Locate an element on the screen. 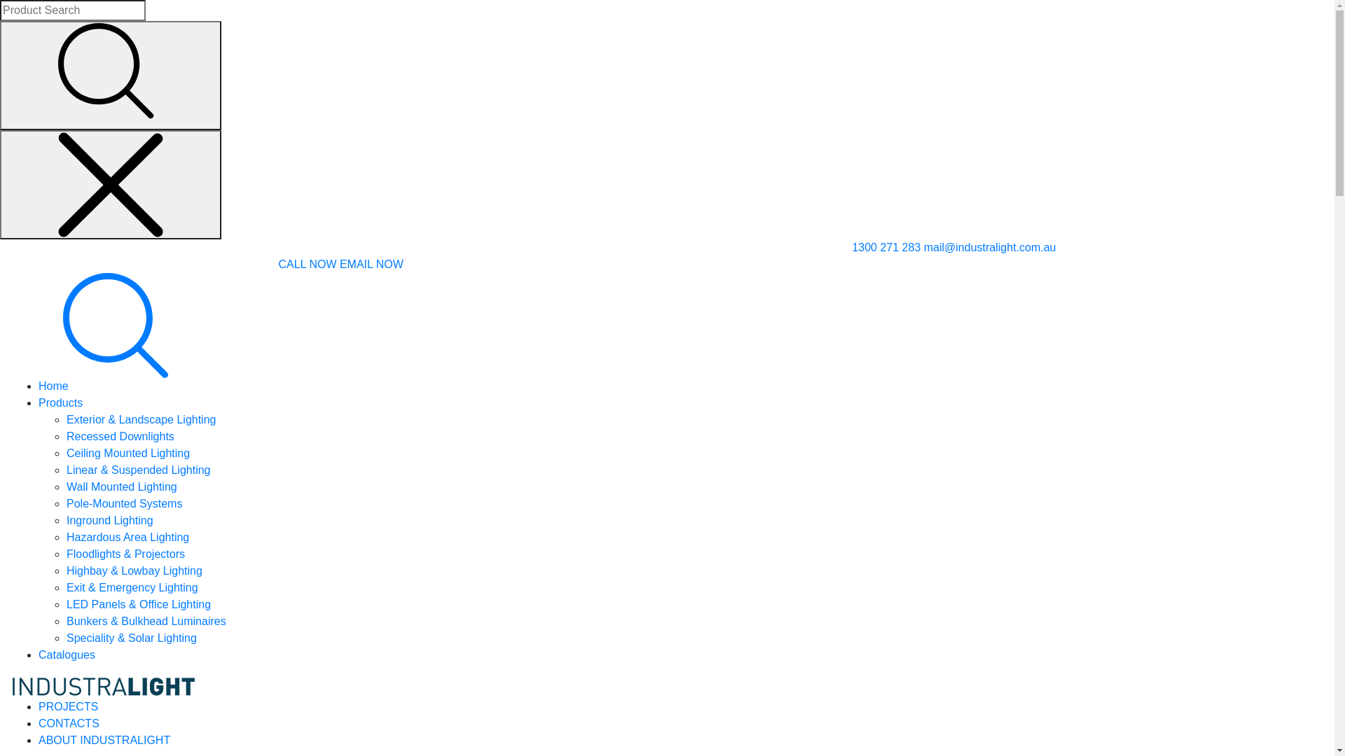  LED Panels & Office Lighting is located at coordinates (139, 605).